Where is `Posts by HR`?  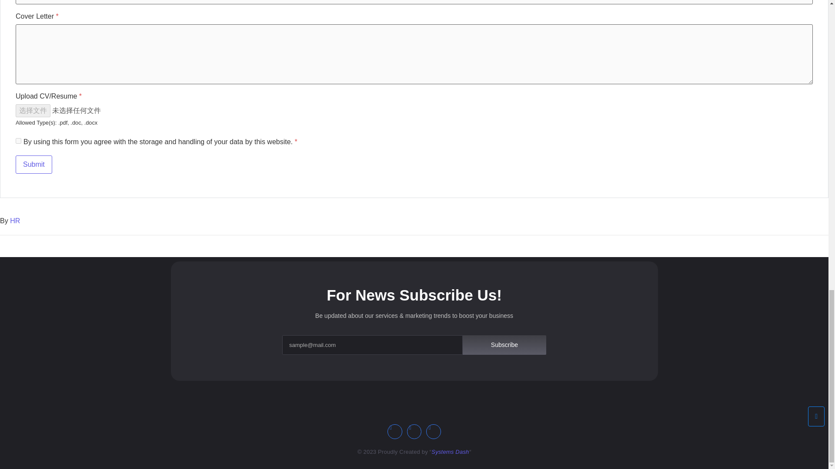 Posts by HR is located at coordinates (15, 221).